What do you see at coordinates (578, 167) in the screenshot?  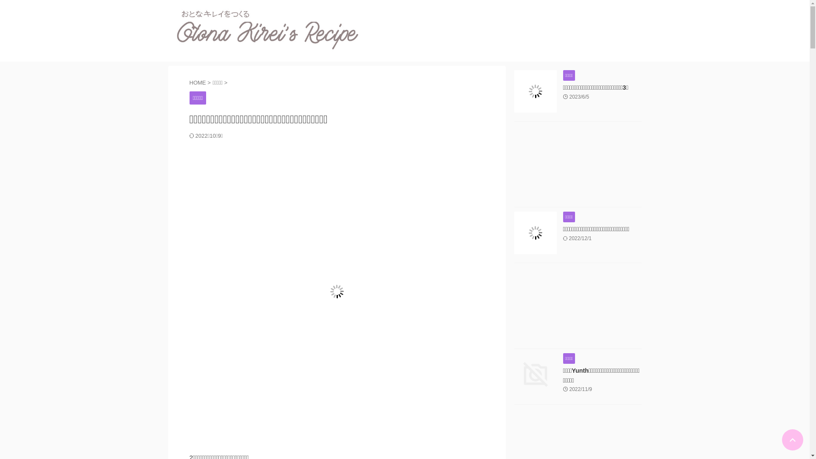 I see `Advertisement` at bounding box center [578, 167].